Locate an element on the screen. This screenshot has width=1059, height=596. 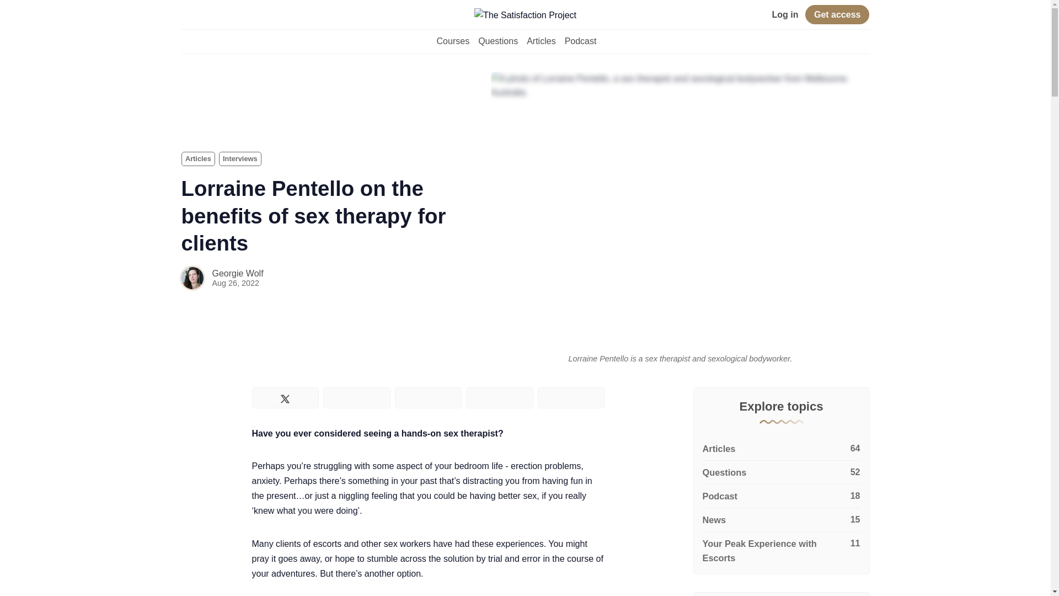
Articles is located at coordinates (541, 41).